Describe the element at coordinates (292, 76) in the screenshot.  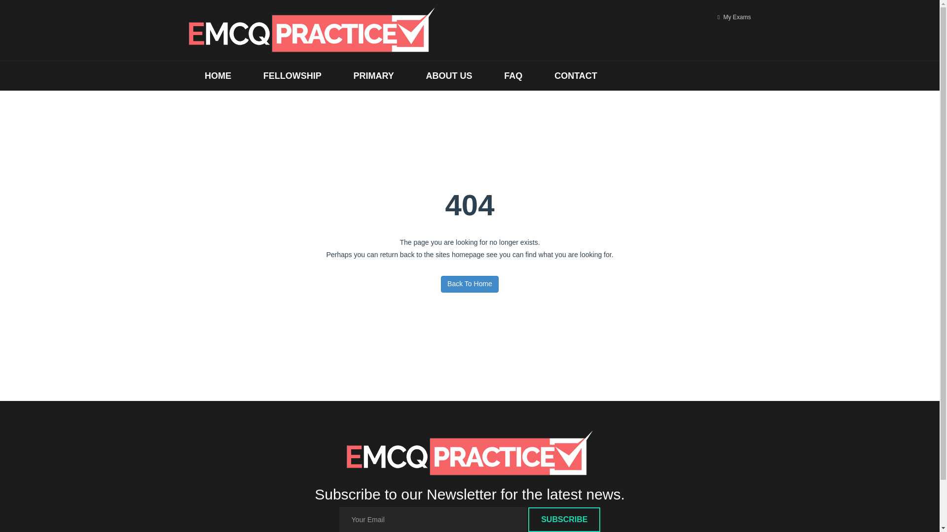
I see `FELLOWSHIP` at that location.